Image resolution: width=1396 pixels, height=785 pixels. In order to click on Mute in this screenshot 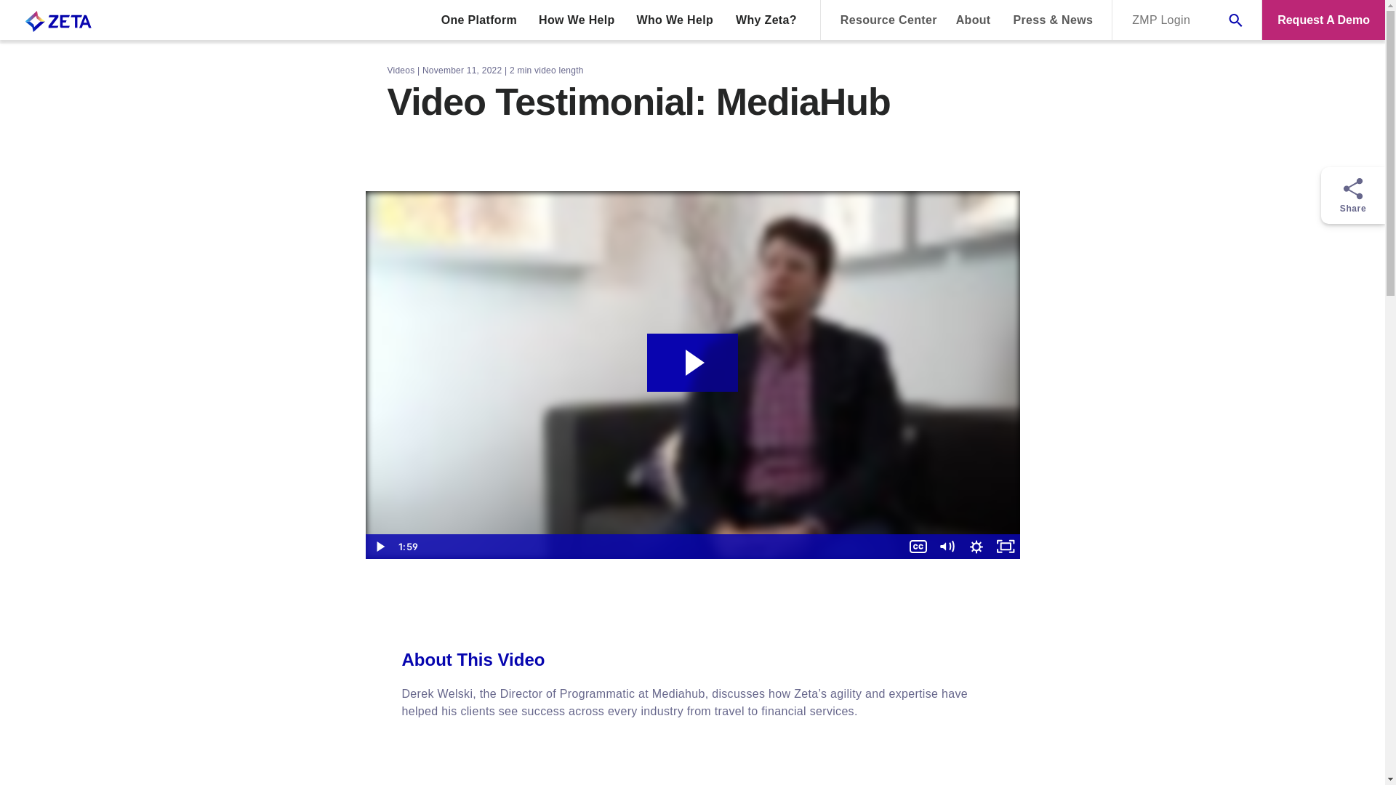, I will do `click(947, 547)`.